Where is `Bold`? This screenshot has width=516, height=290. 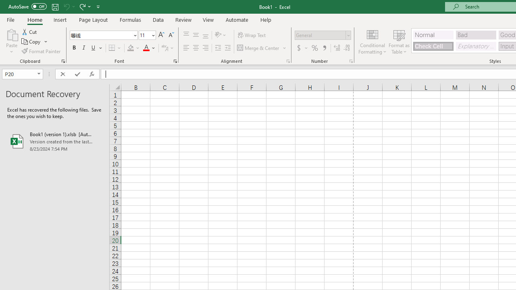 Bold is located at coordinates (74, 48).